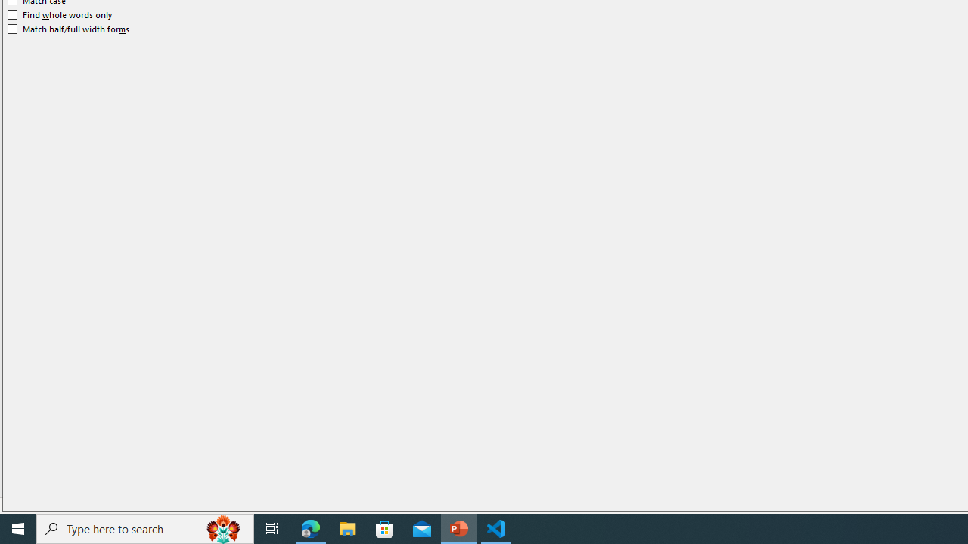 This screenshot has width=968, height=544. What do you see at coordinates (60, 15) in the screenshot?
I see `Find whole words only` at bounding box center [60, 15].